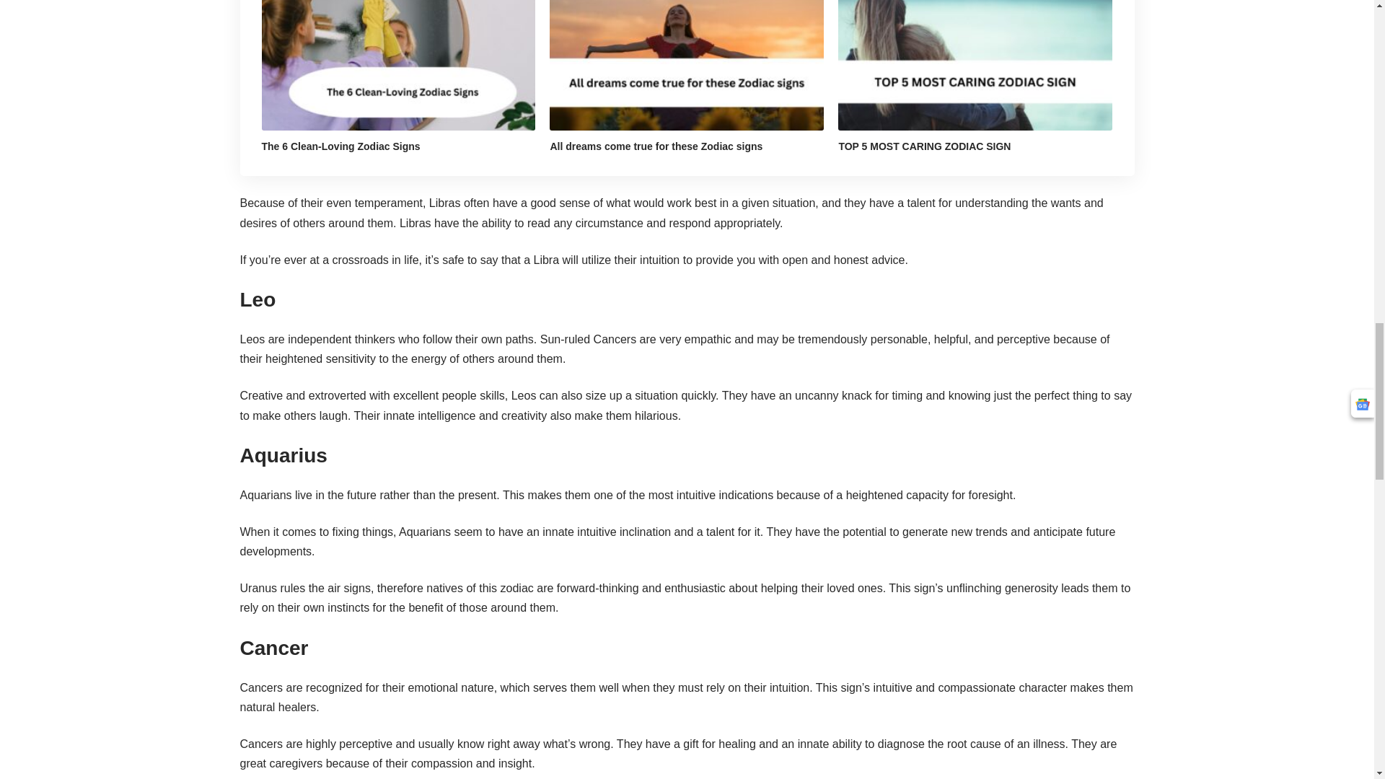 This screenshot has height=779, width=1385. What do you see at coordinates (398, 65) in the screenshot?
I see `The 6 Clean-Loving Zodiac Signs` at bounding box center [398, 65].